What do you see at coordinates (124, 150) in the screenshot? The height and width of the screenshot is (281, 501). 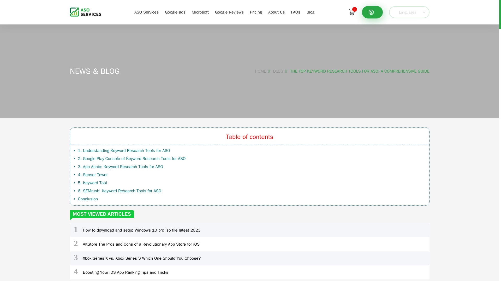 I see `1. Understanding Keyword Research Tools for ASO` at bounding box center [124, 150].